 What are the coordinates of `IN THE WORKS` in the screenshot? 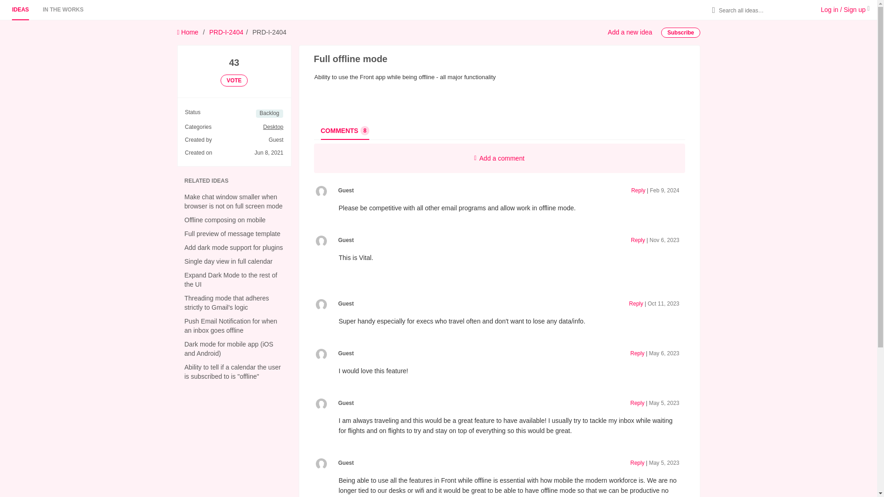 It's located at (344, 131).